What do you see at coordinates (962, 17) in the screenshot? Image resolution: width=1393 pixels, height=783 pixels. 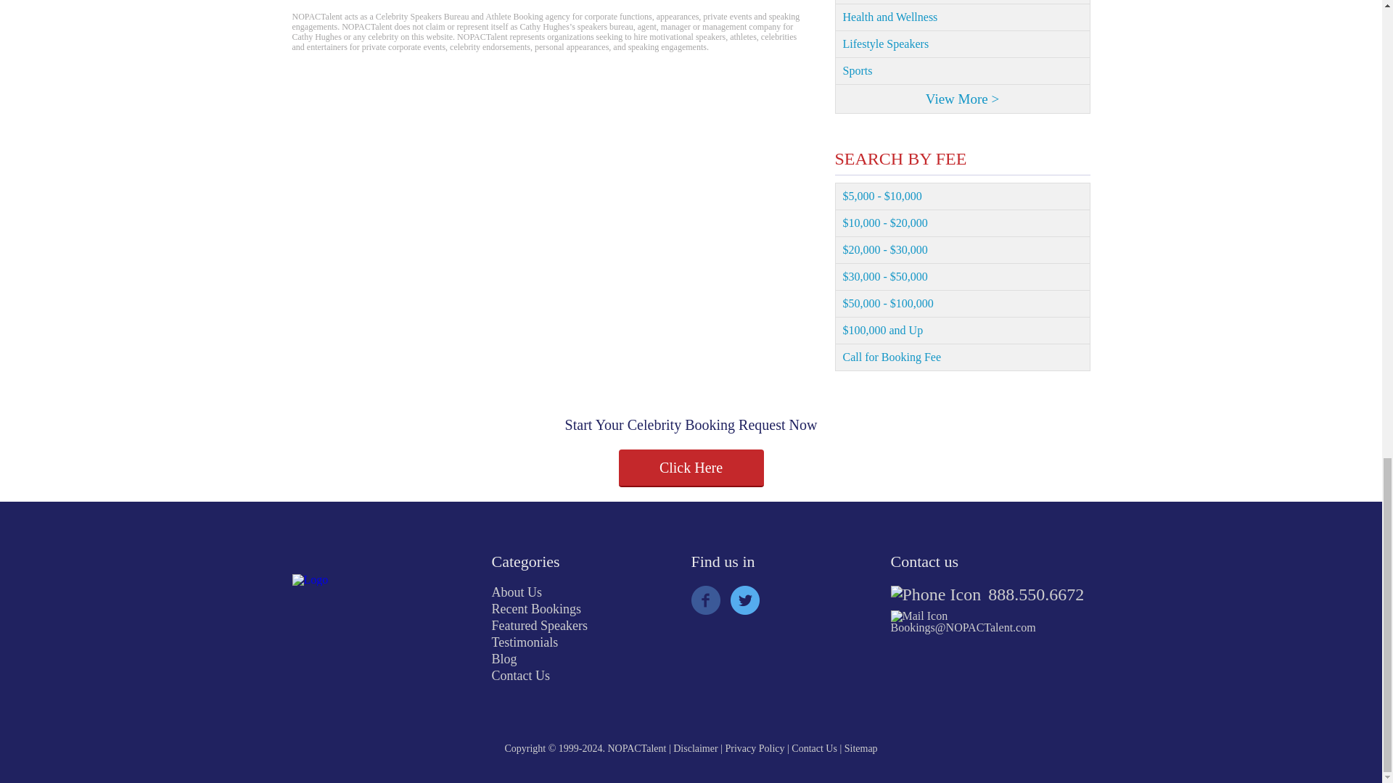 I see `Health and Wellness` at bounding box center [962, 17].